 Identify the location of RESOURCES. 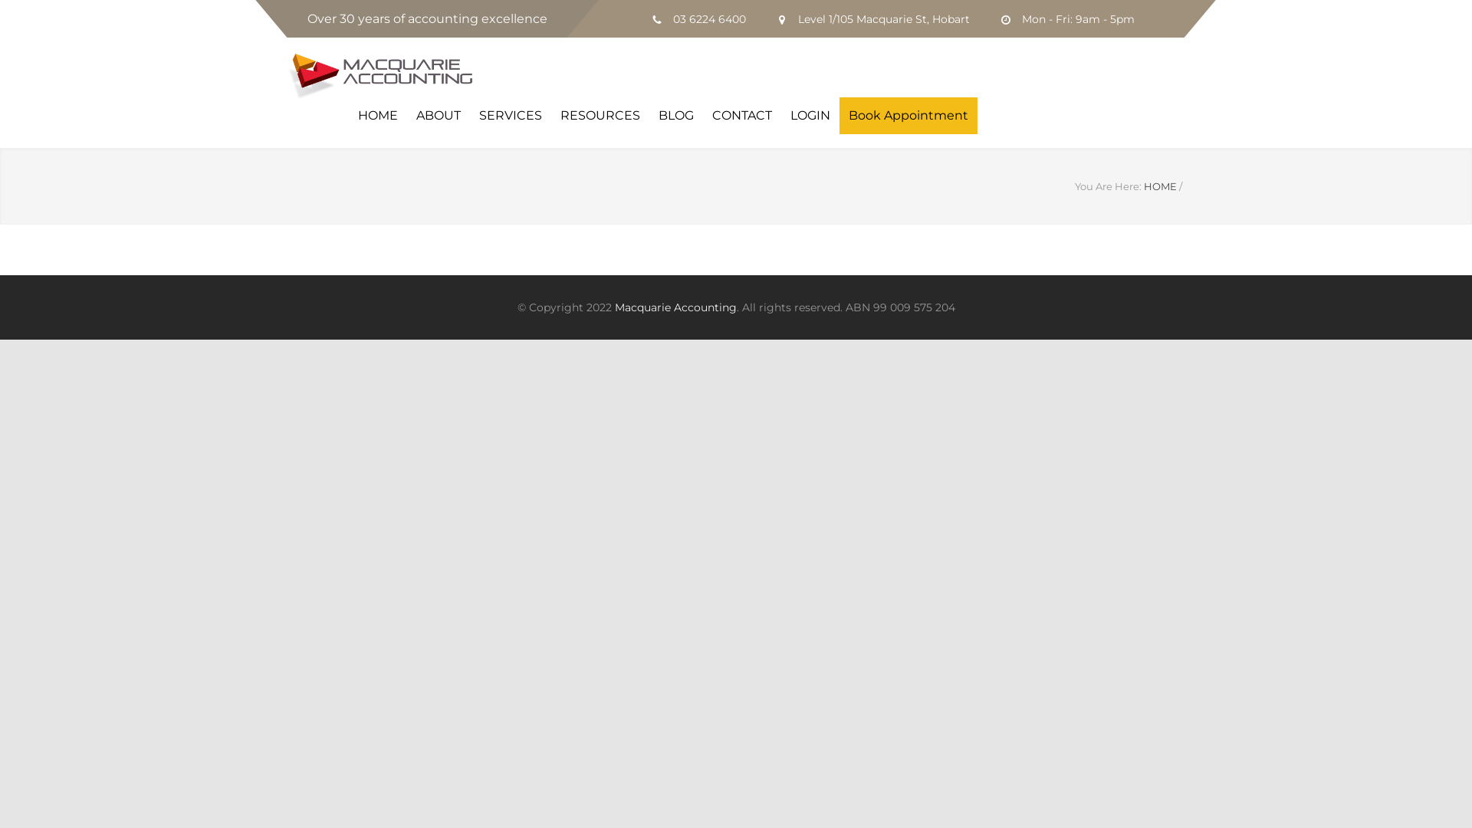
(600, 116).